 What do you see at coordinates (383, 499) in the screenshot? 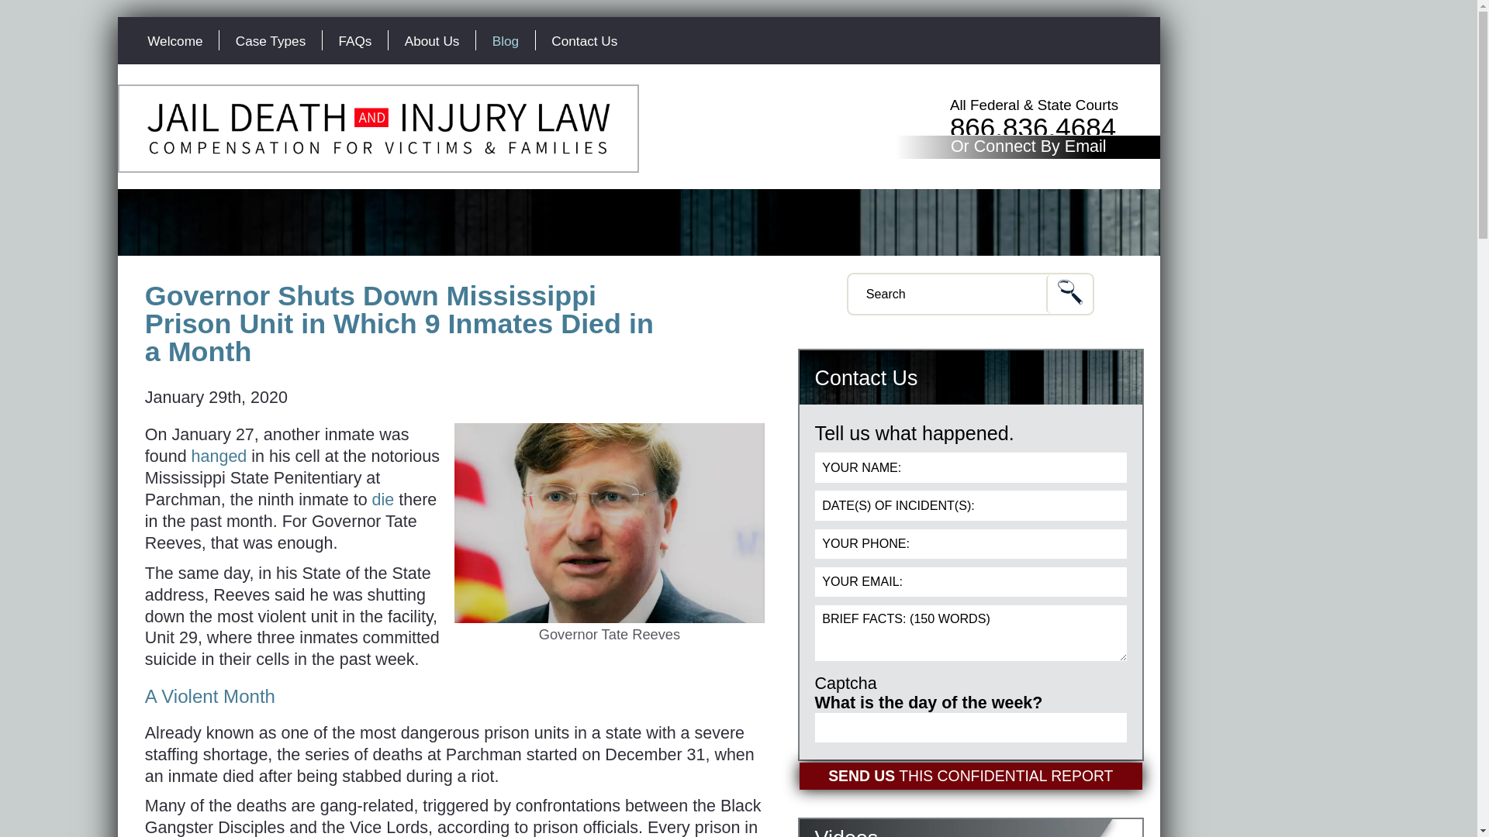
I see `die` at bounding box center [383, 499].